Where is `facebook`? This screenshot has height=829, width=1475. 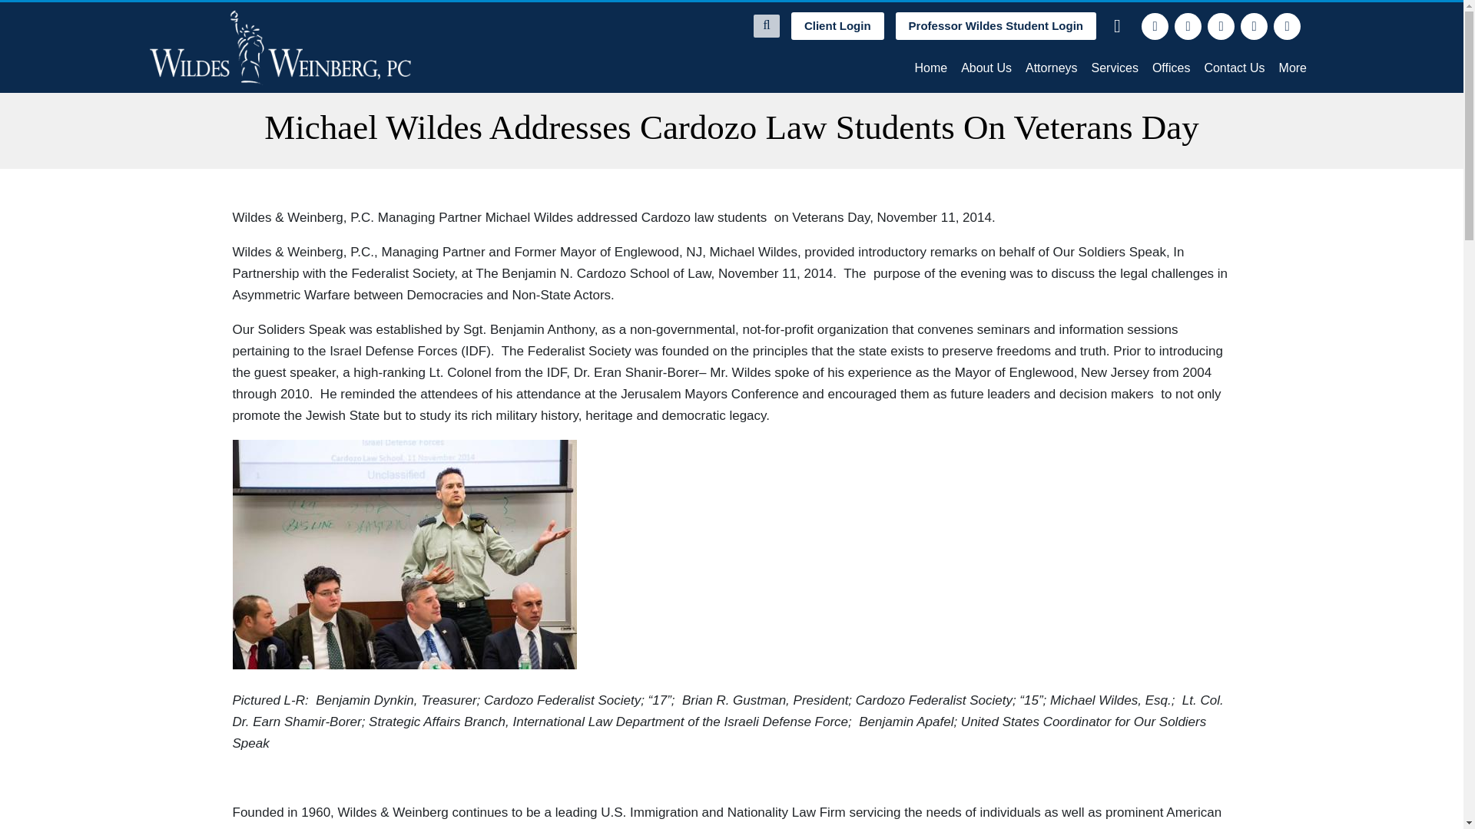 facebook is located at coordinates (1155, 26).